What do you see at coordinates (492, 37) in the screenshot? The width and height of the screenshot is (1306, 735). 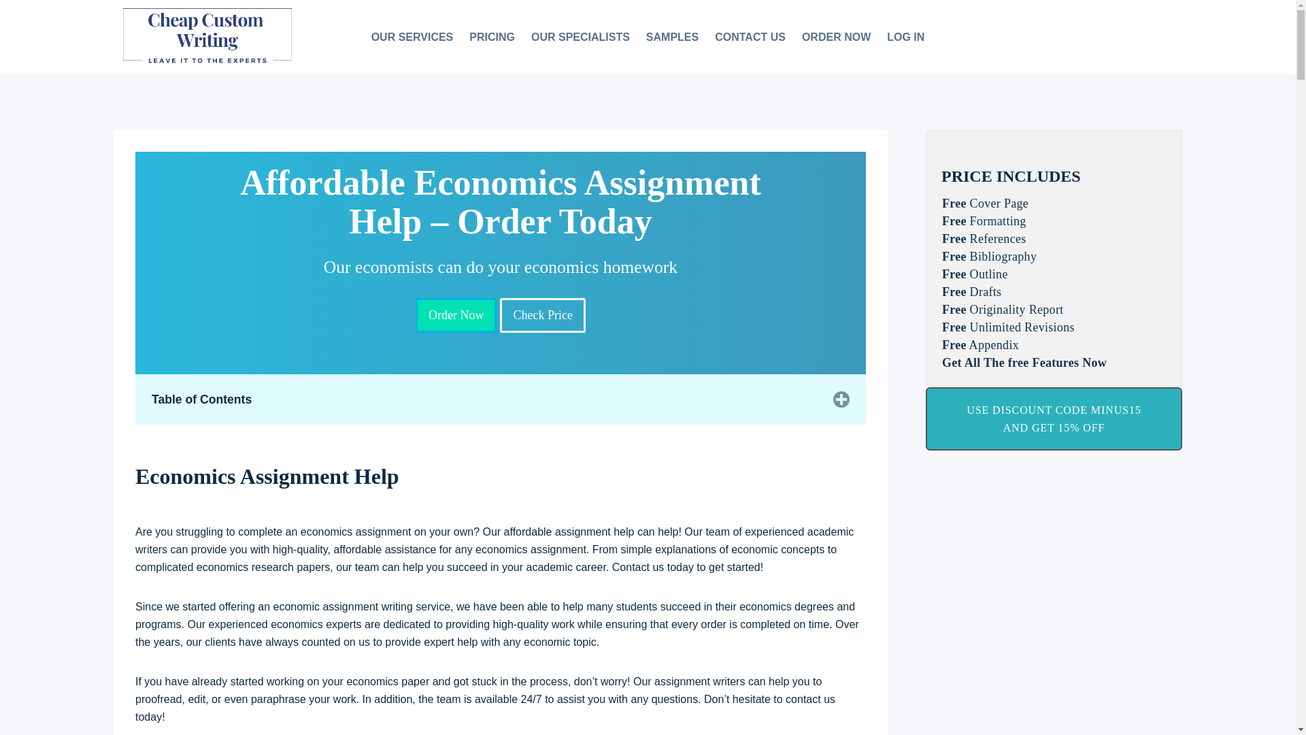 I see `PRICING` at bounding box center [492, 37].